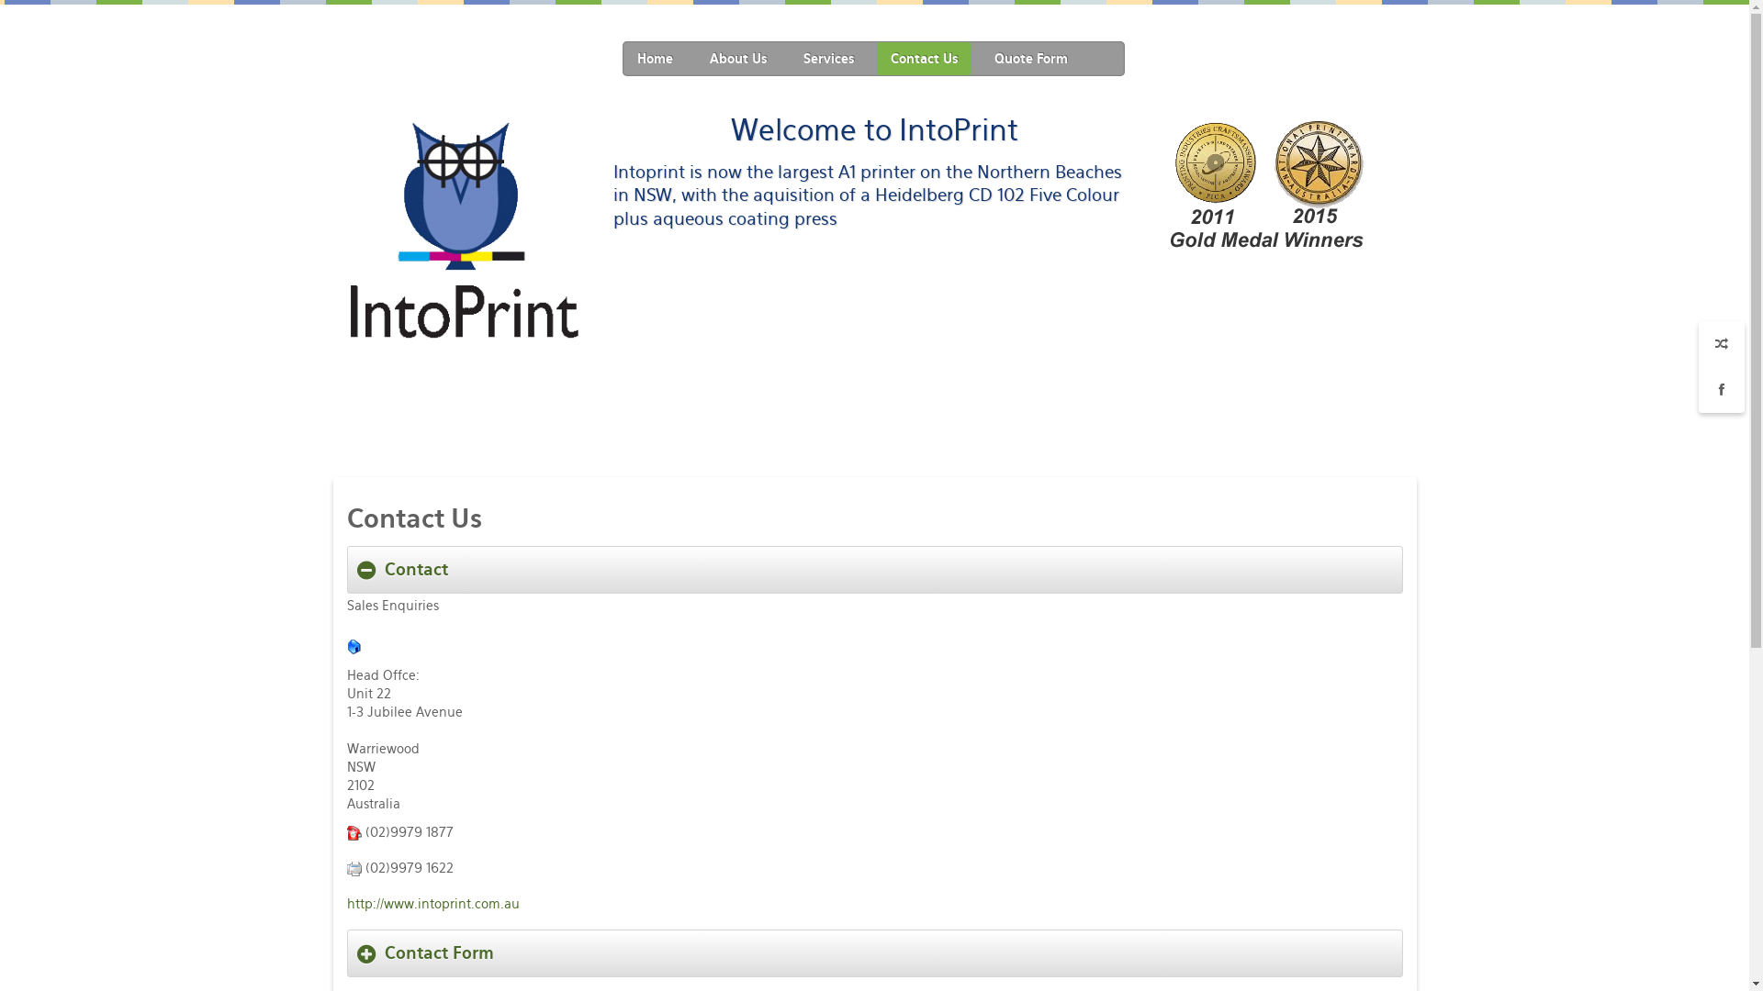 The width and height of the screenshot is (1763, 991). Describe the element at coordinates (433, 904) in the screenshot. I see `http://www.intoprint.com.au` at that location.